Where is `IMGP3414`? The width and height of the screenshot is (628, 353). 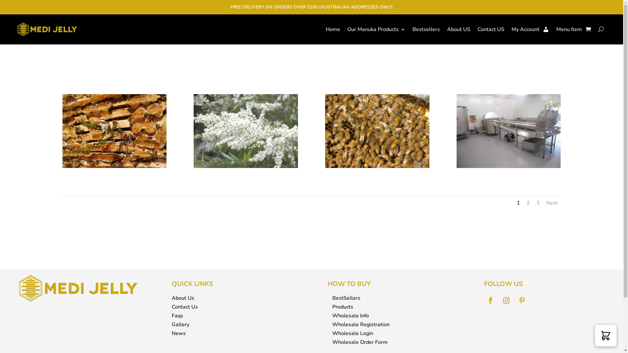 IMGP3414 is located at coordinates (246, 167).